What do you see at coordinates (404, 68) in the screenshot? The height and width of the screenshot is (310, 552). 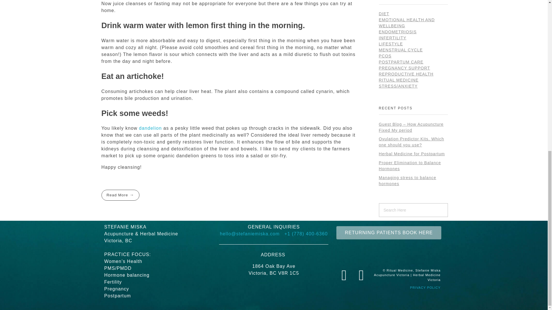 I see `PREGNANCY SUPPORT` at bounding box center [404, 68].